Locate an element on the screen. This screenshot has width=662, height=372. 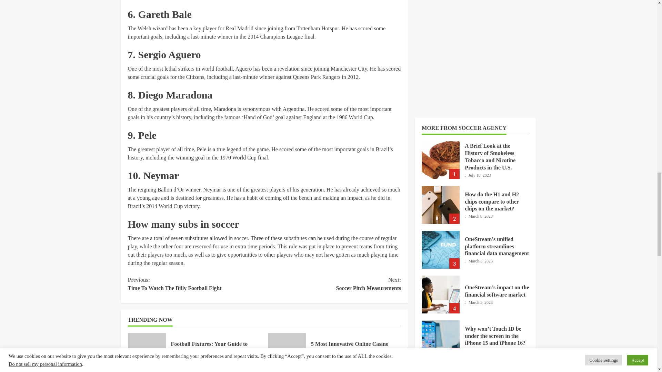
Football Fixtures: Your Guide to Unmissable Matches is located at coordinates (196, 284).